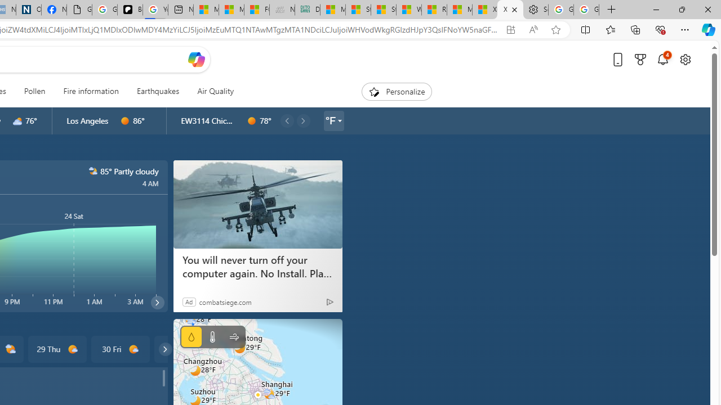 The image size is (721, 405). Describe the element at coordinates (91, 91) in the screenshot. I see `Fire information` at that location.